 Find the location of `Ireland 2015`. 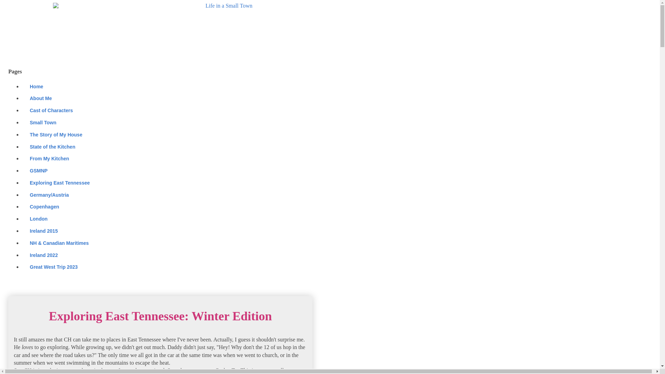

Ireland 2015 is located at coordinates (44, 231).